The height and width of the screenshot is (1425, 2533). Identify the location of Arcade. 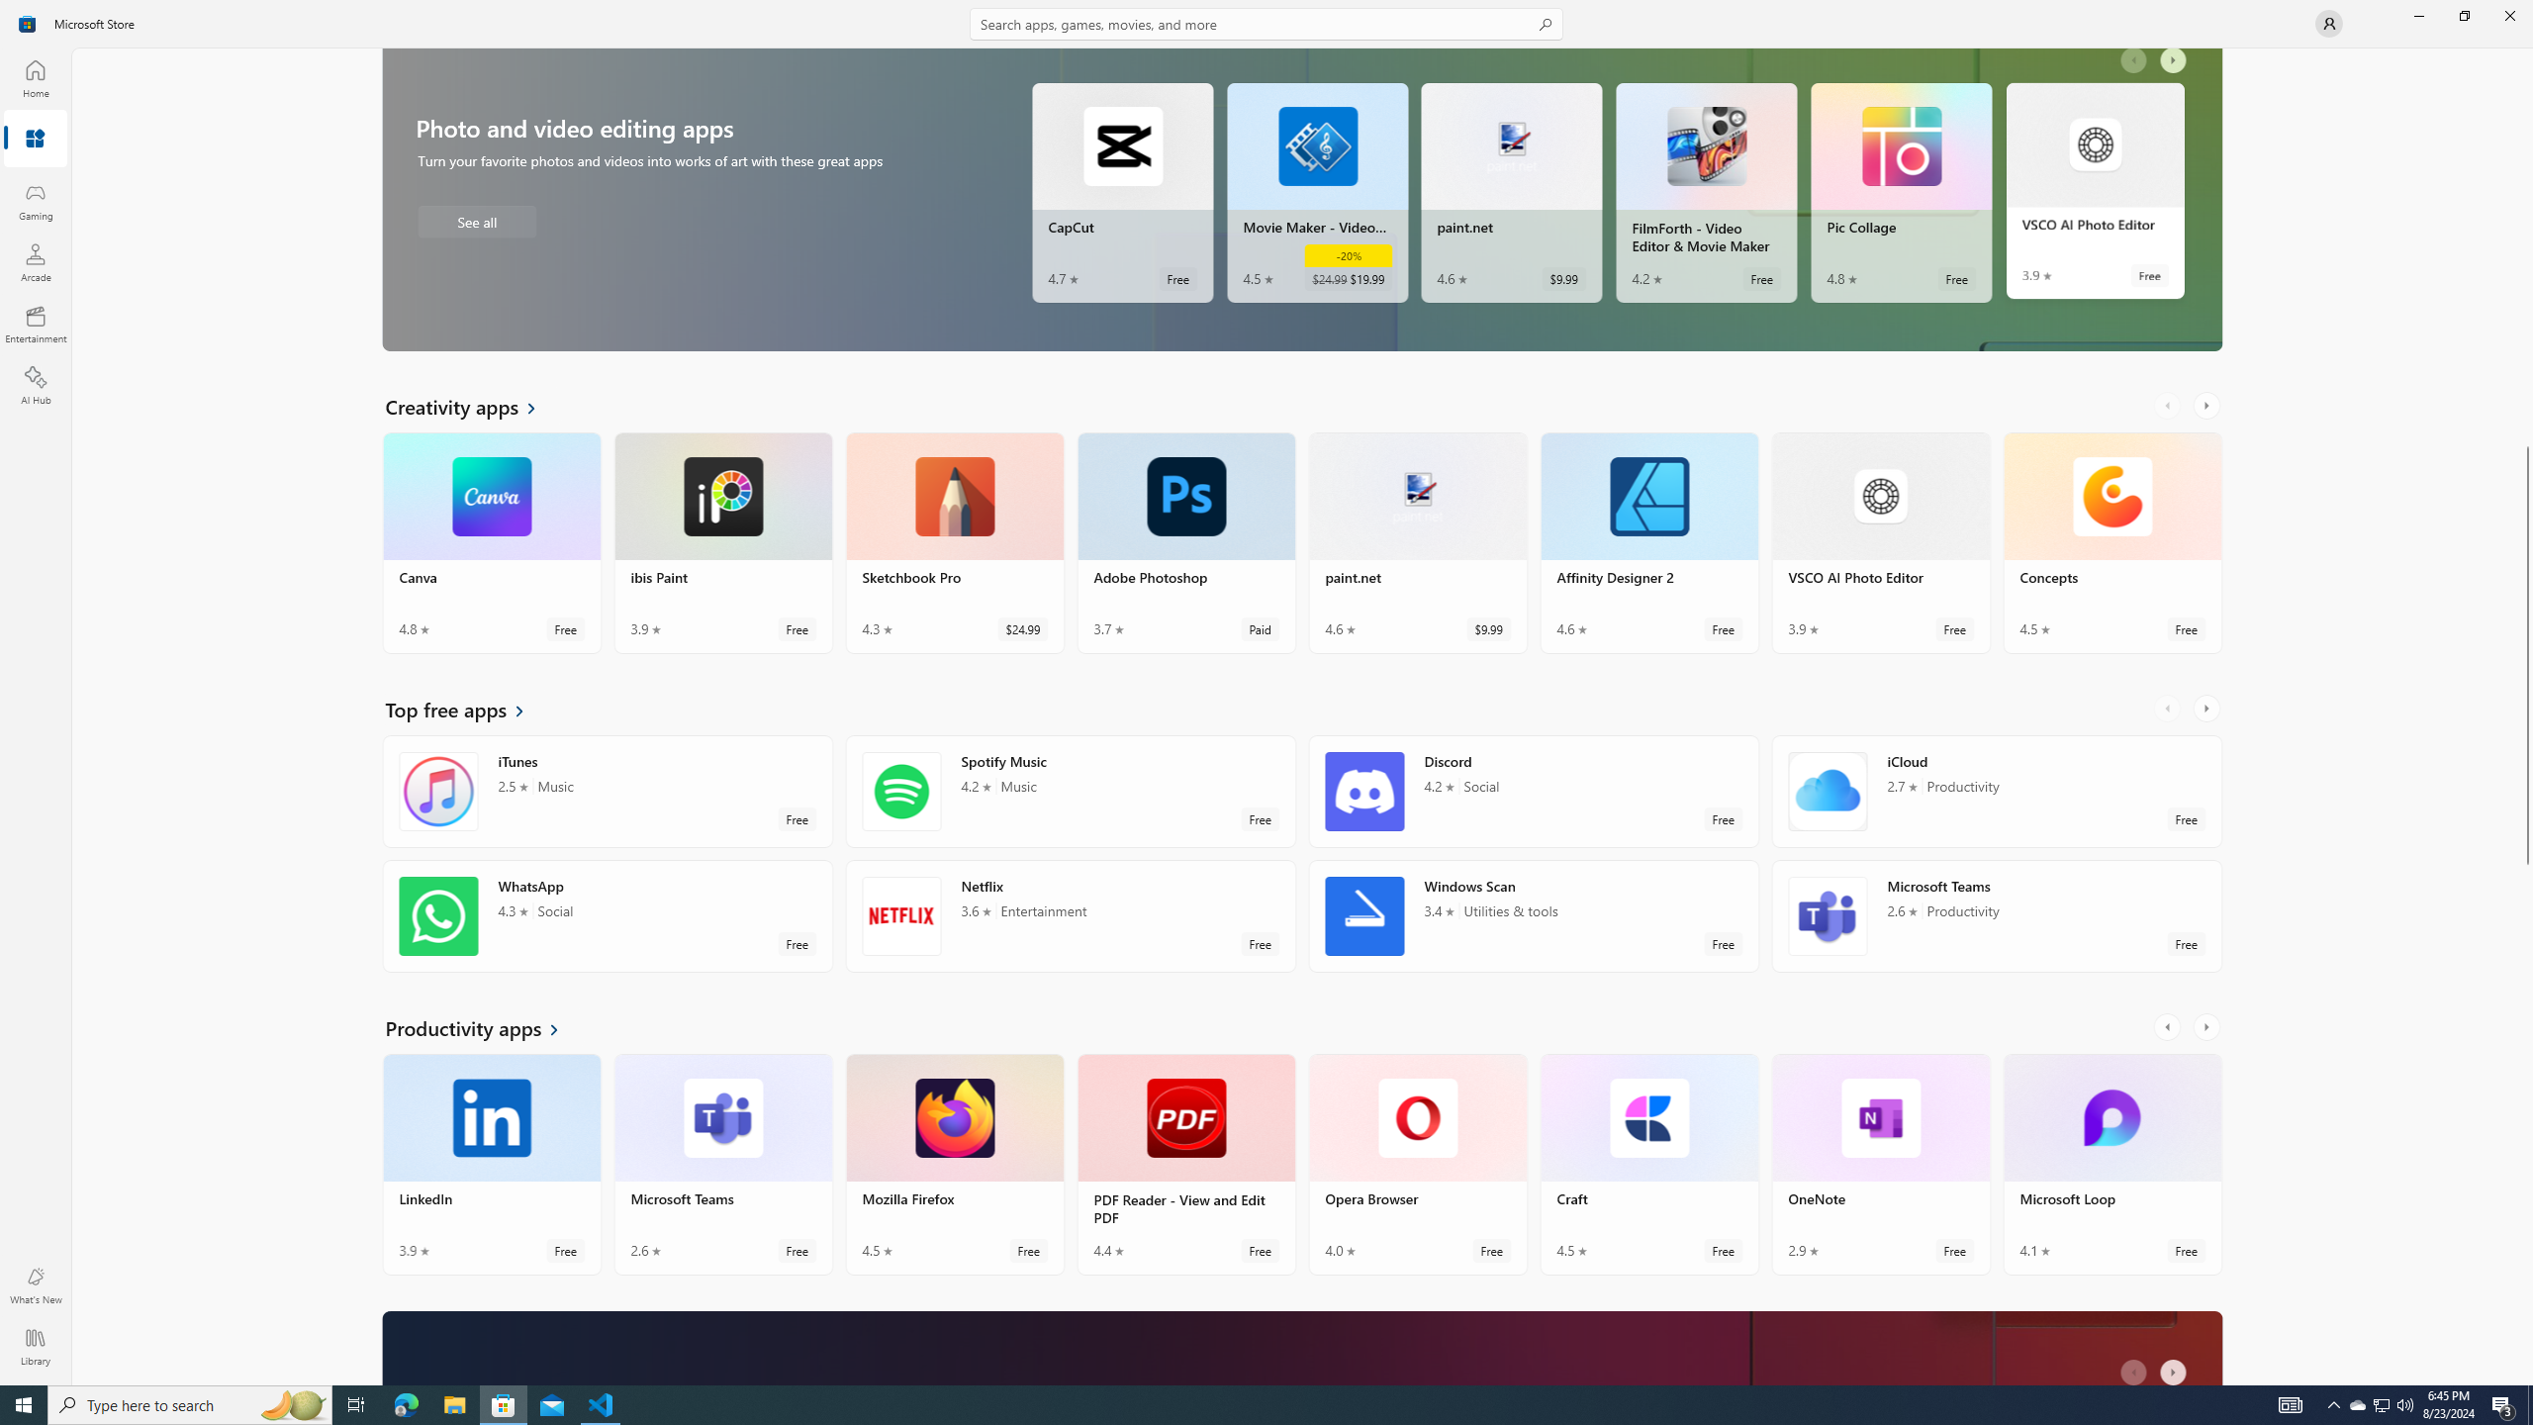
(36, 262).